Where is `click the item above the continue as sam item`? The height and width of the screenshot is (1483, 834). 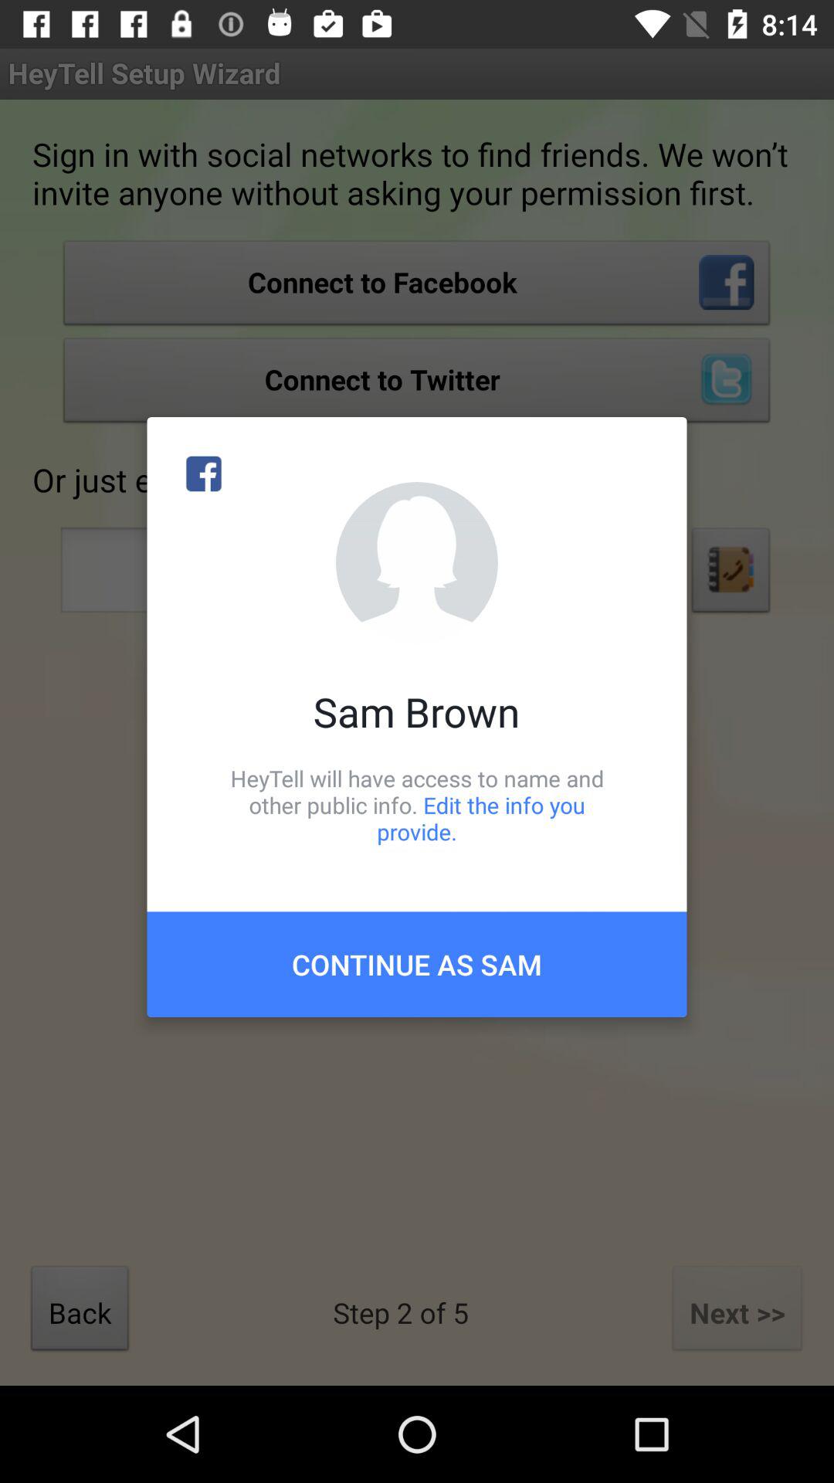
click the item above the continue as sam item is located at coordinates (417, 805).